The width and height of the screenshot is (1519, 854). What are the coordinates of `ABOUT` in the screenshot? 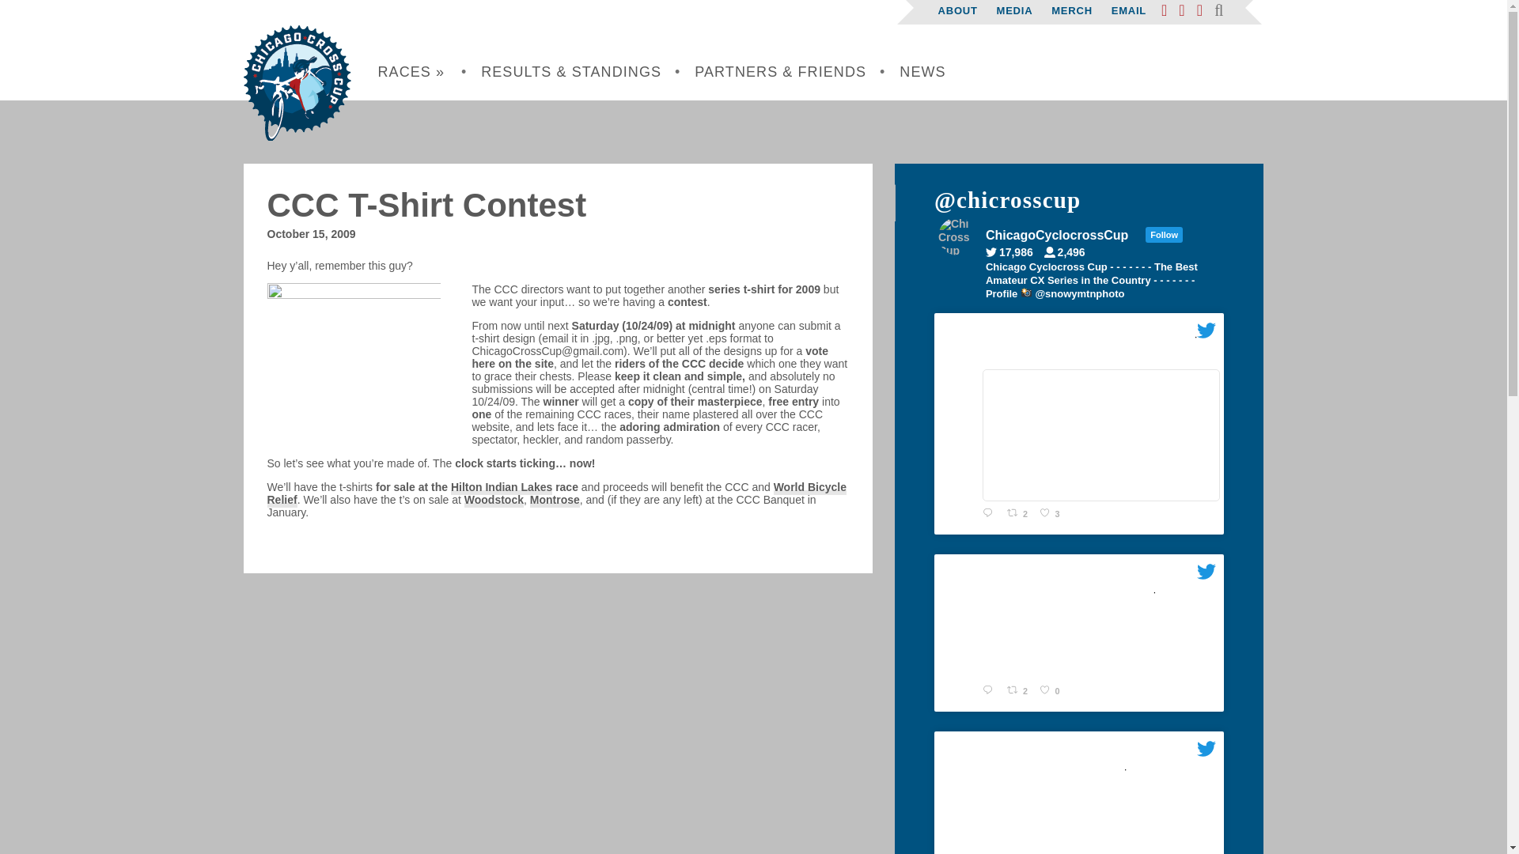 It's located at (957, 10).